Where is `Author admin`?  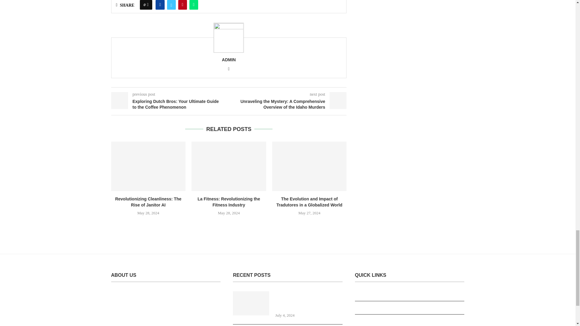 Author admin is located at coordinates (229, 60).